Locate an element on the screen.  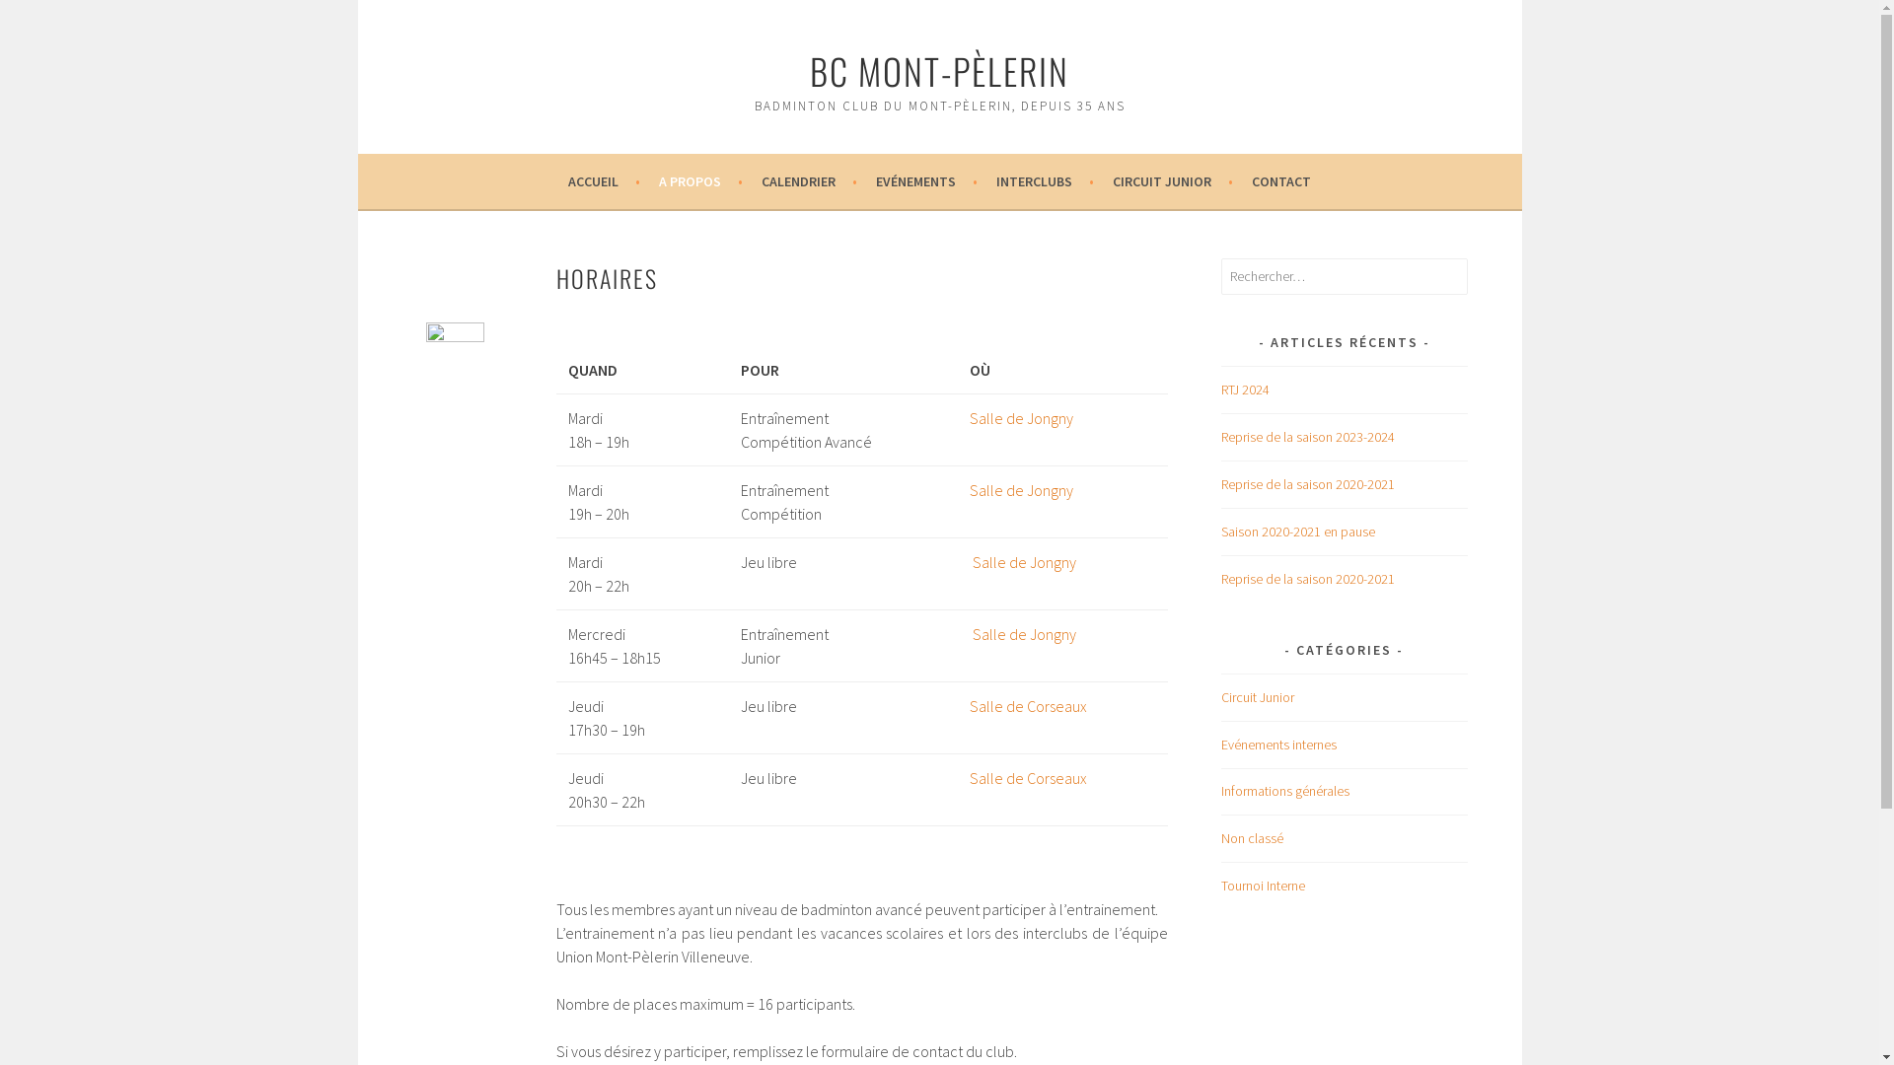
Salle de Jongny is located at coordinates (1024, 562).